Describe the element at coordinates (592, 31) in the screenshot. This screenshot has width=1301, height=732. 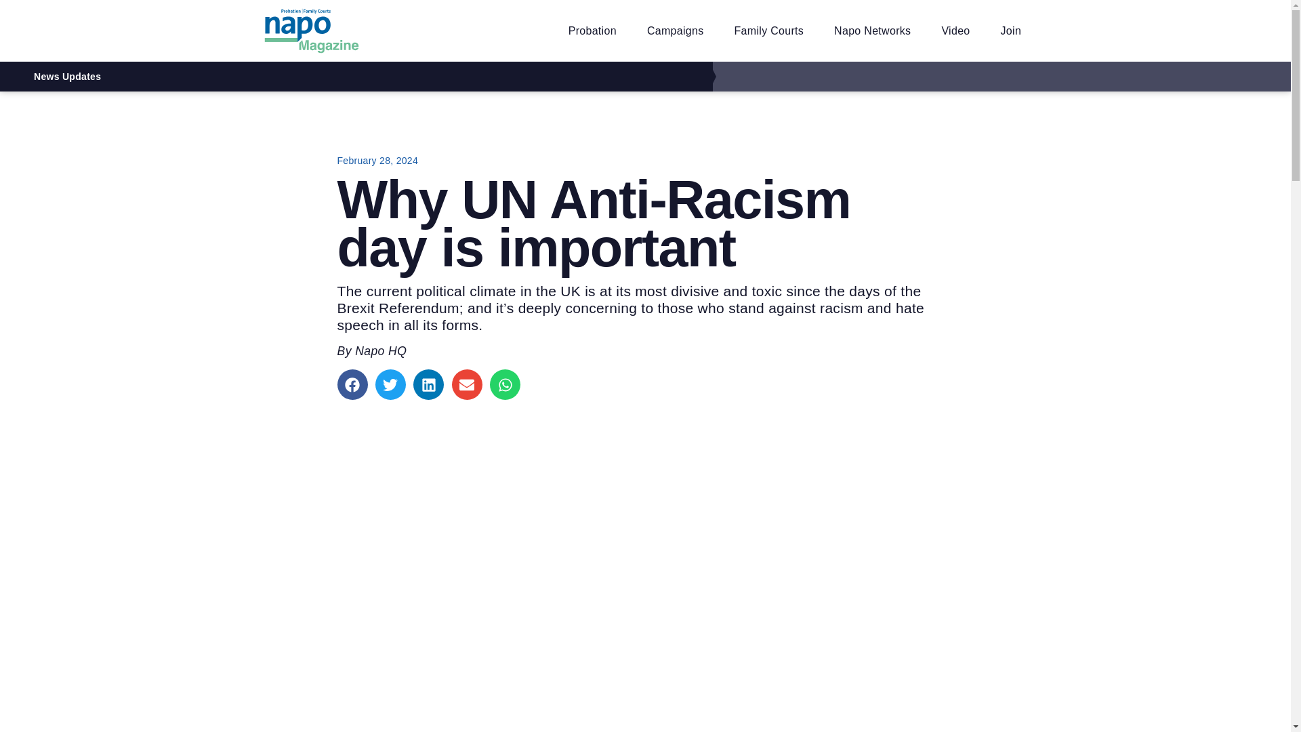
I see `Probation` at that location.